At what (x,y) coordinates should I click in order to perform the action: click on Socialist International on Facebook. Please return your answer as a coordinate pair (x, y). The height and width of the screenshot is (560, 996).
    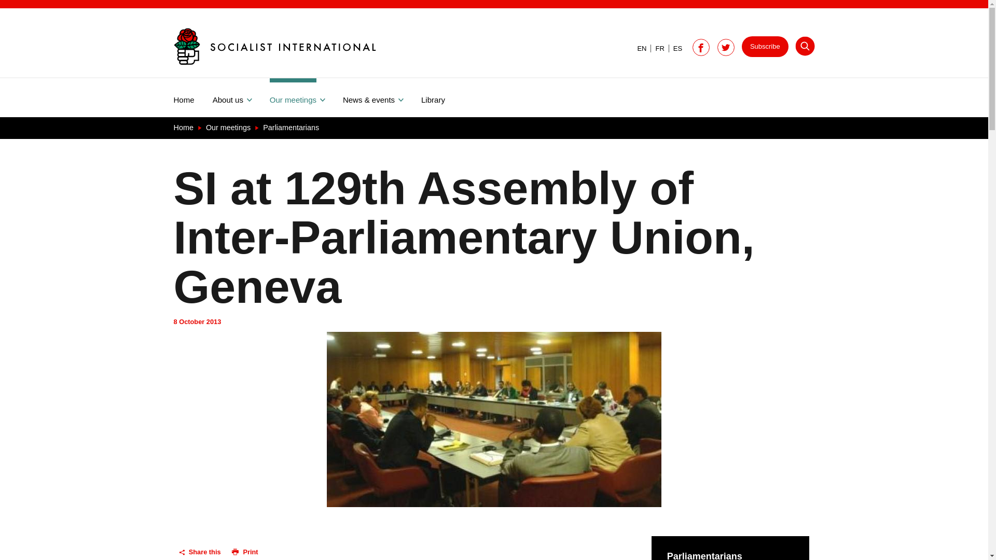
    Looking at the image, I should click on (701, 48).